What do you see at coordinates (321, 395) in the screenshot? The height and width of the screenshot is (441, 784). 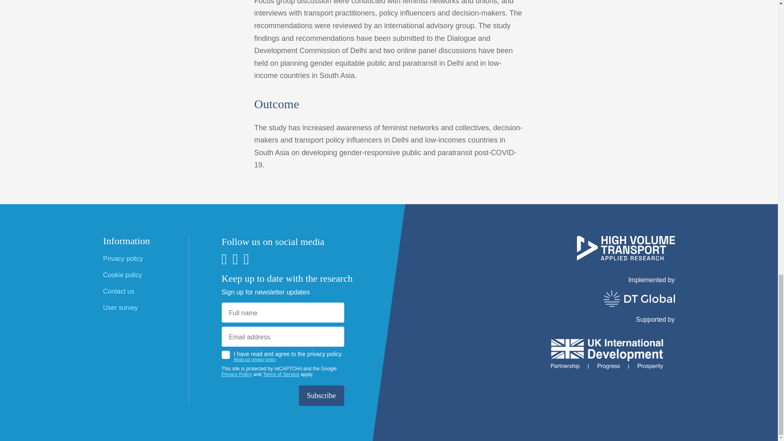 I see `Subscribe` at bounding box center [321, 395].